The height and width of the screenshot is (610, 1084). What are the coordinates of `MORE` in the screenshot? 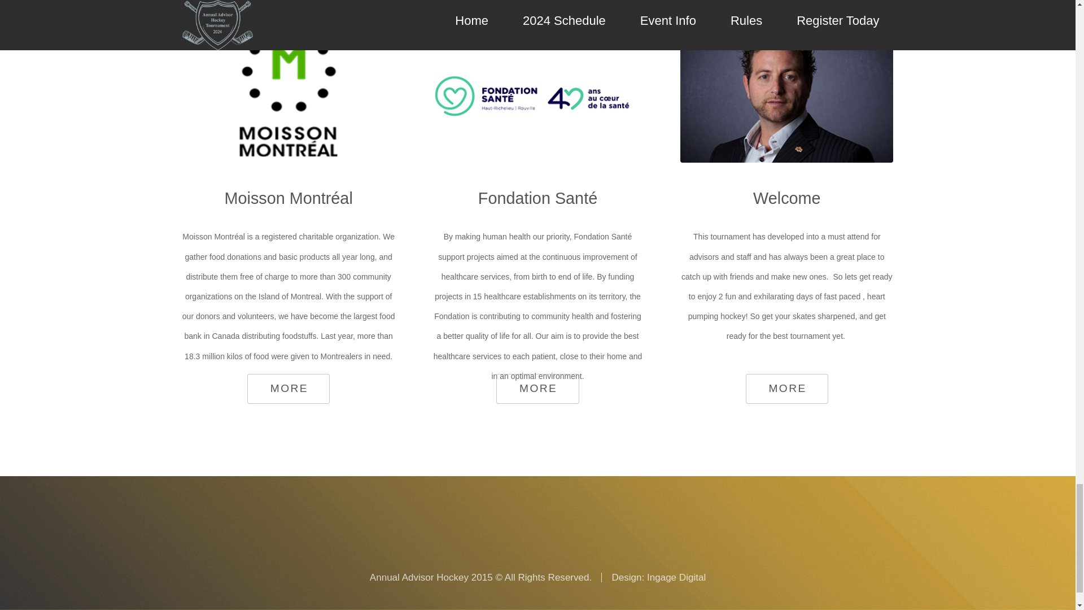 It's located at (786, 389).